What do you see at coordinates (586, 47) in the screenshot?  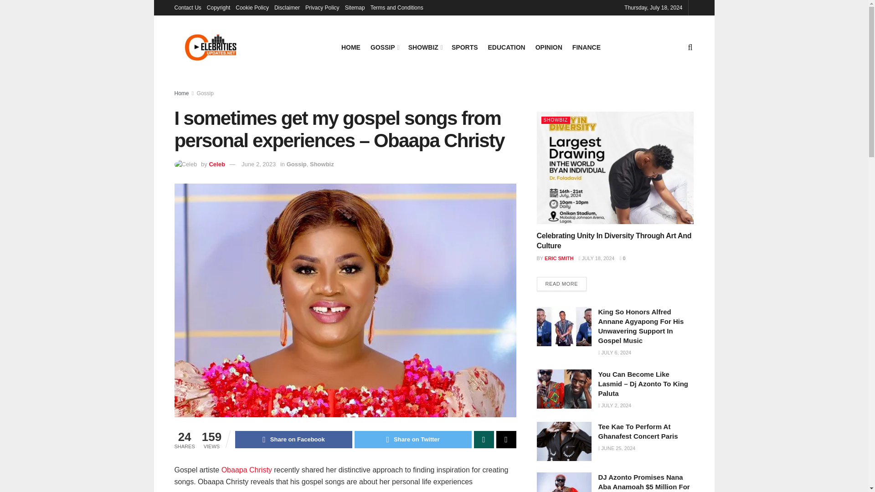 I see `FINANCE` at bounding box center [586, 47].